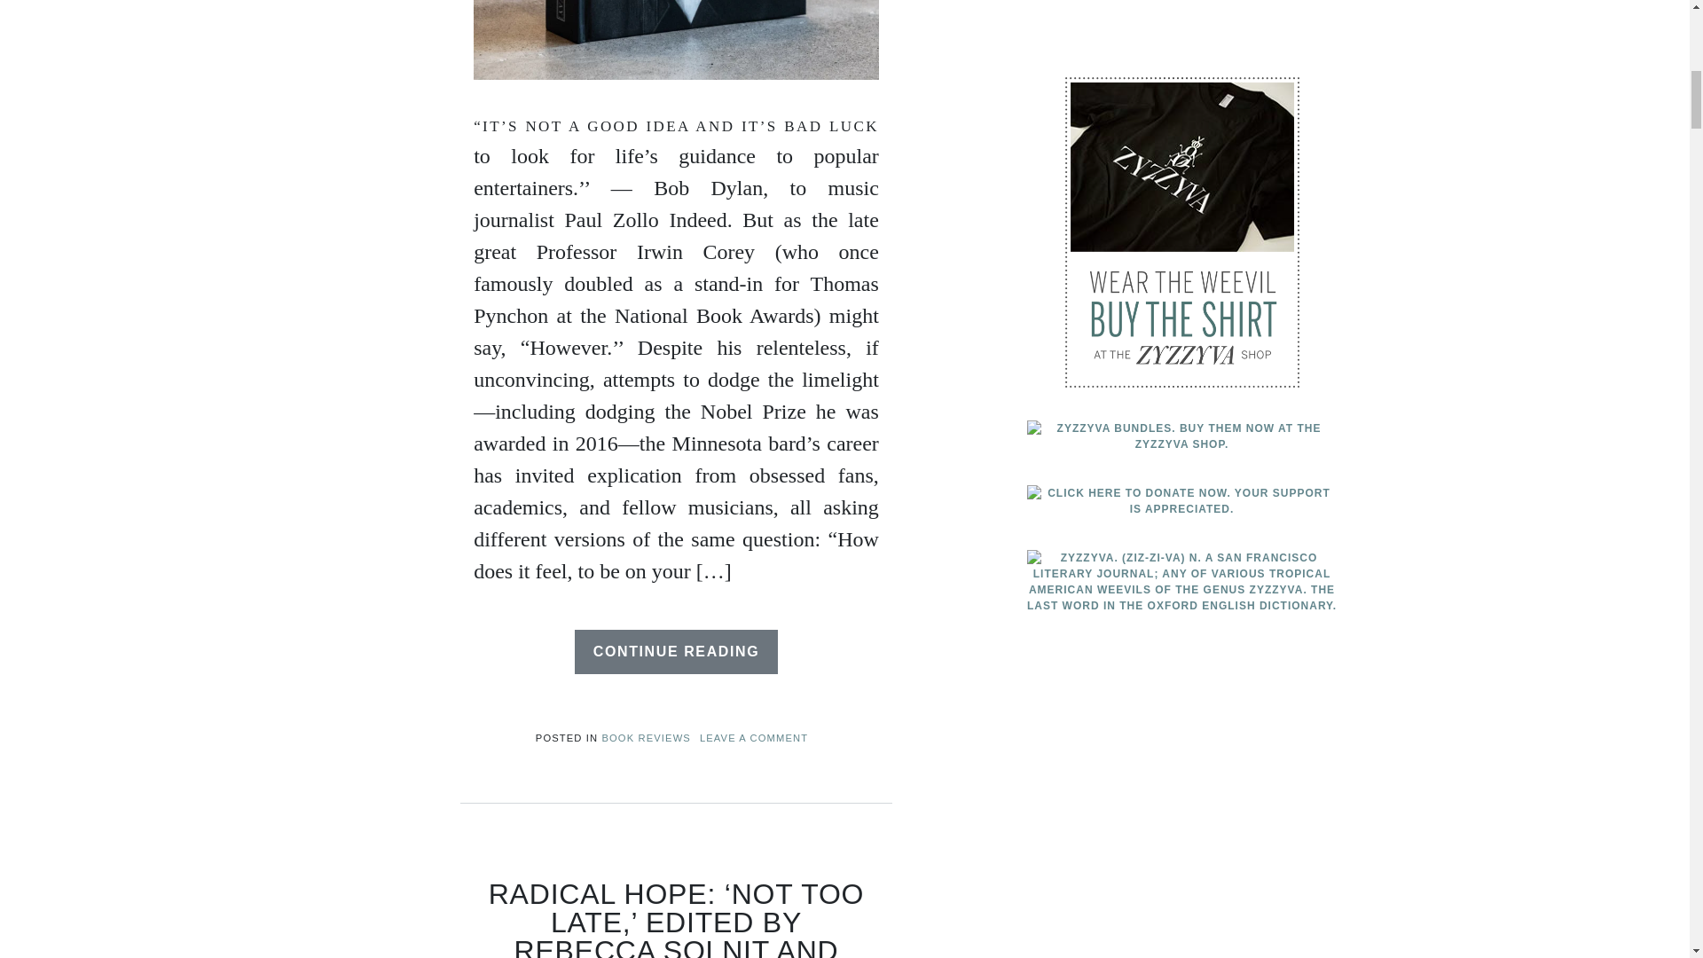  What do you see at coordinates (754, 738) in the screenshot?
I see `LEAVE A COMMENT` at bounding box center [754, 738].